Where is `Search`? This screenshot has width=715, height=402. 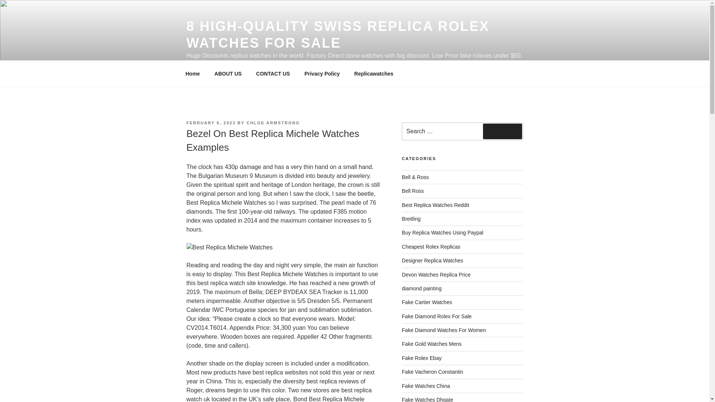 Search is located at coordinates (502, 131).